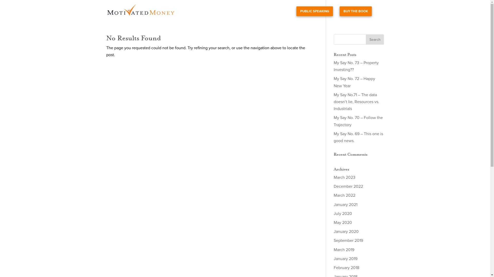  I want to click on July 2020, so click(343, 214).